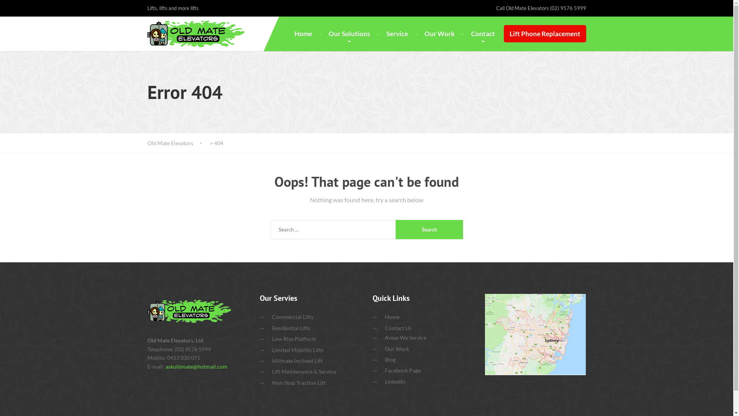  Describe the element at coordinates (403, 371) in the screenshot. I see `Facebook Page` at that location.